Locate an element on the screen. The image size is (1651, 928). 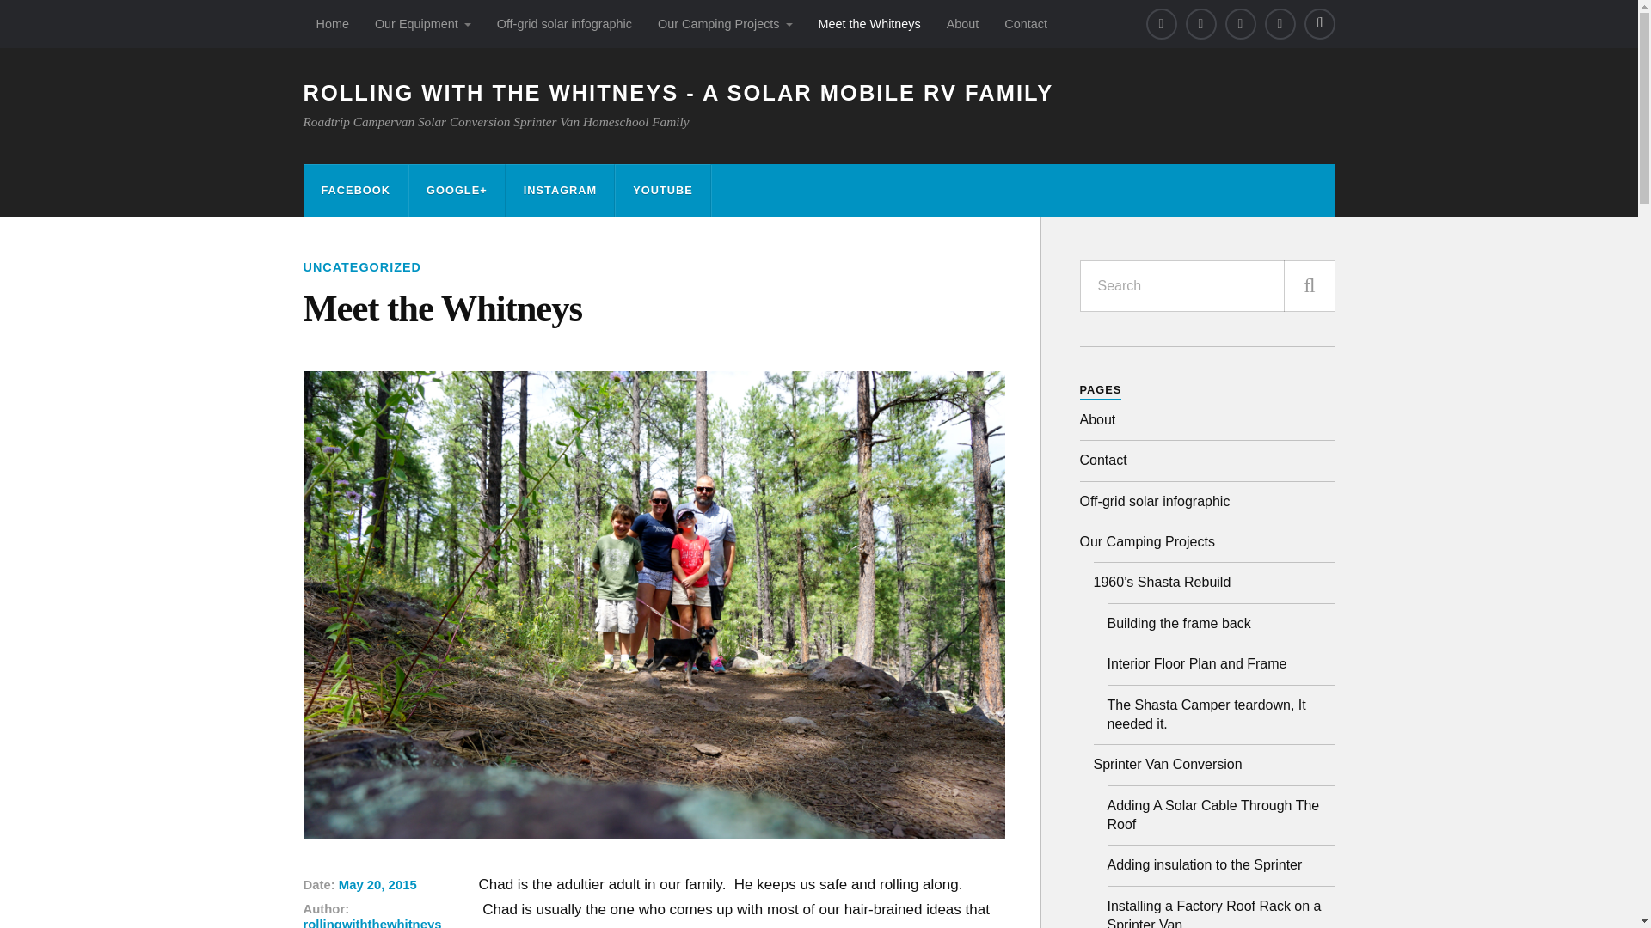
Search for: is located at coordinates (1207, 285).